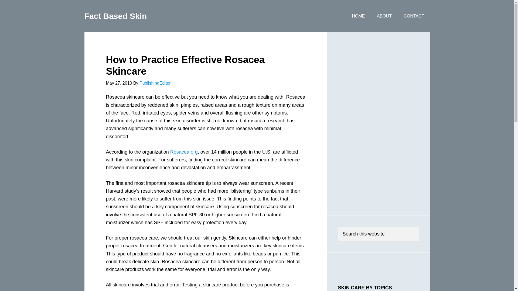  I want to click on CONTACT, so click(414, 16).